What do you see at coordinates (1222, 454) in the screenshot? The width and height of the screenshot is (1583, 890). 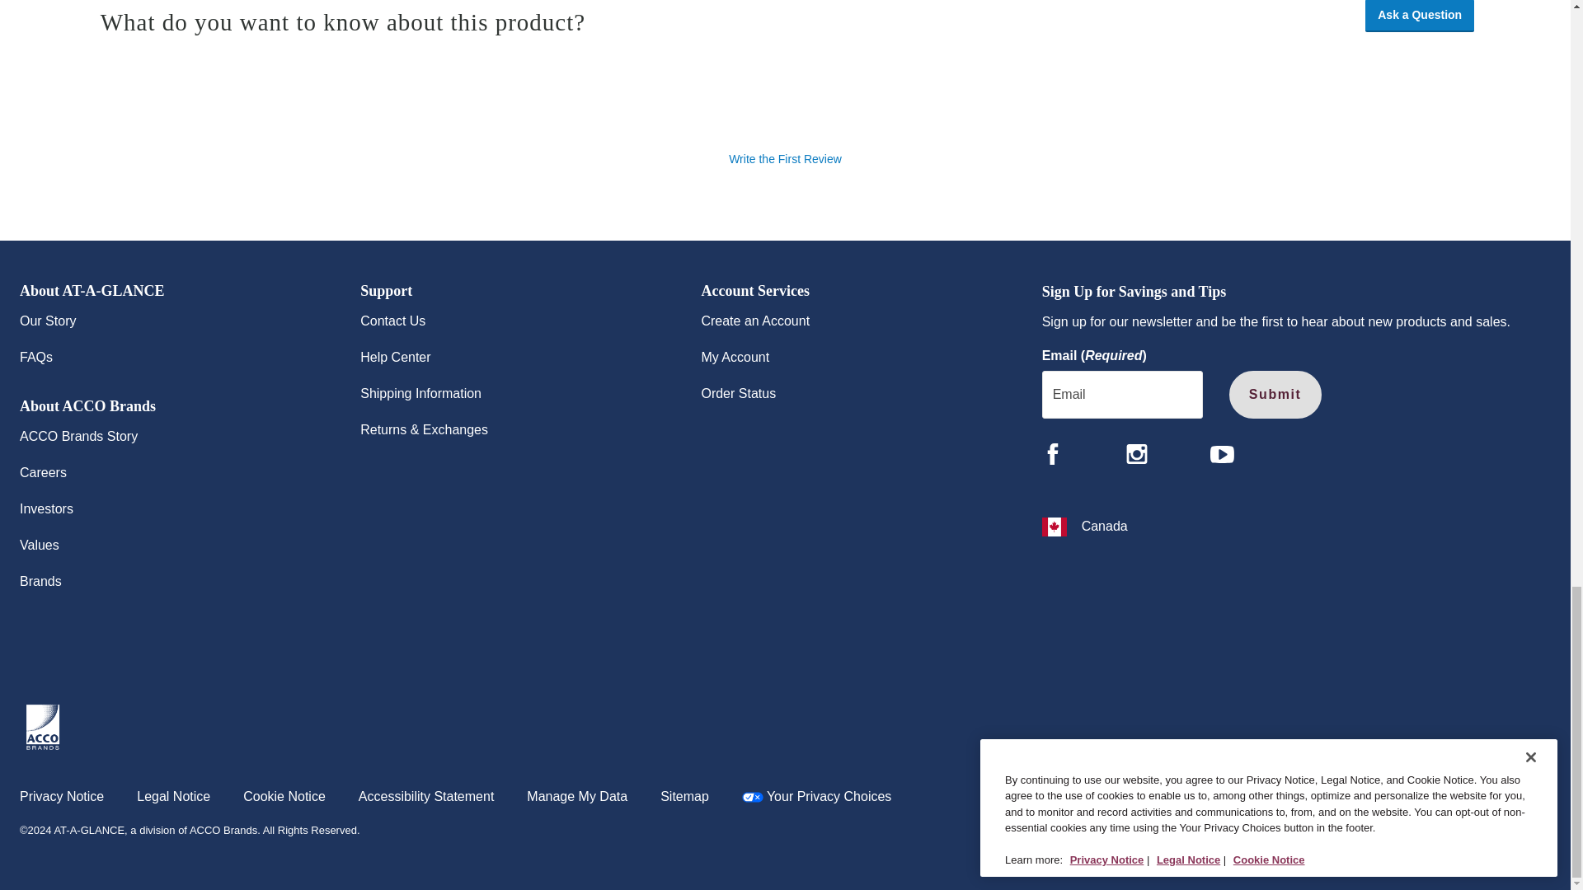 I see `Find us on YouTube` at bounding box center [1222, 454].